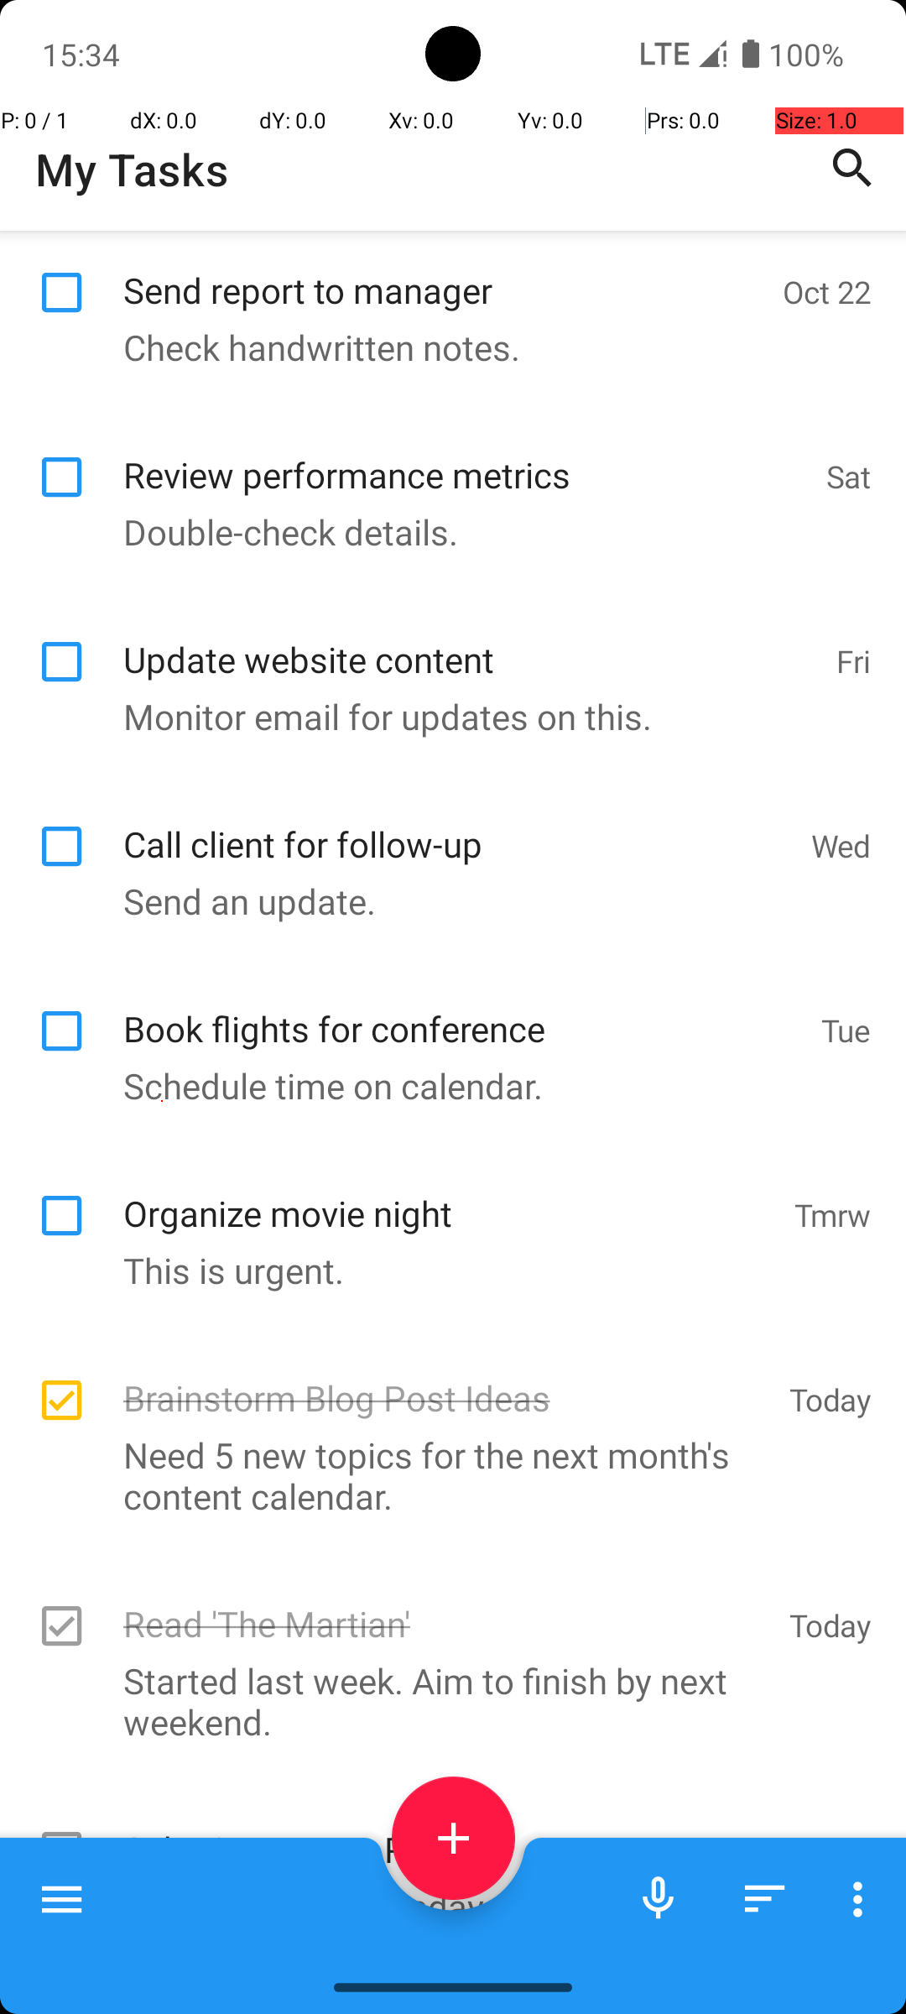  What do you see at coordinates (445, 1475) in the screenshot?
I see `Need 5 new topics for the next month's content calendar.` at bounding box center [445, 1475].